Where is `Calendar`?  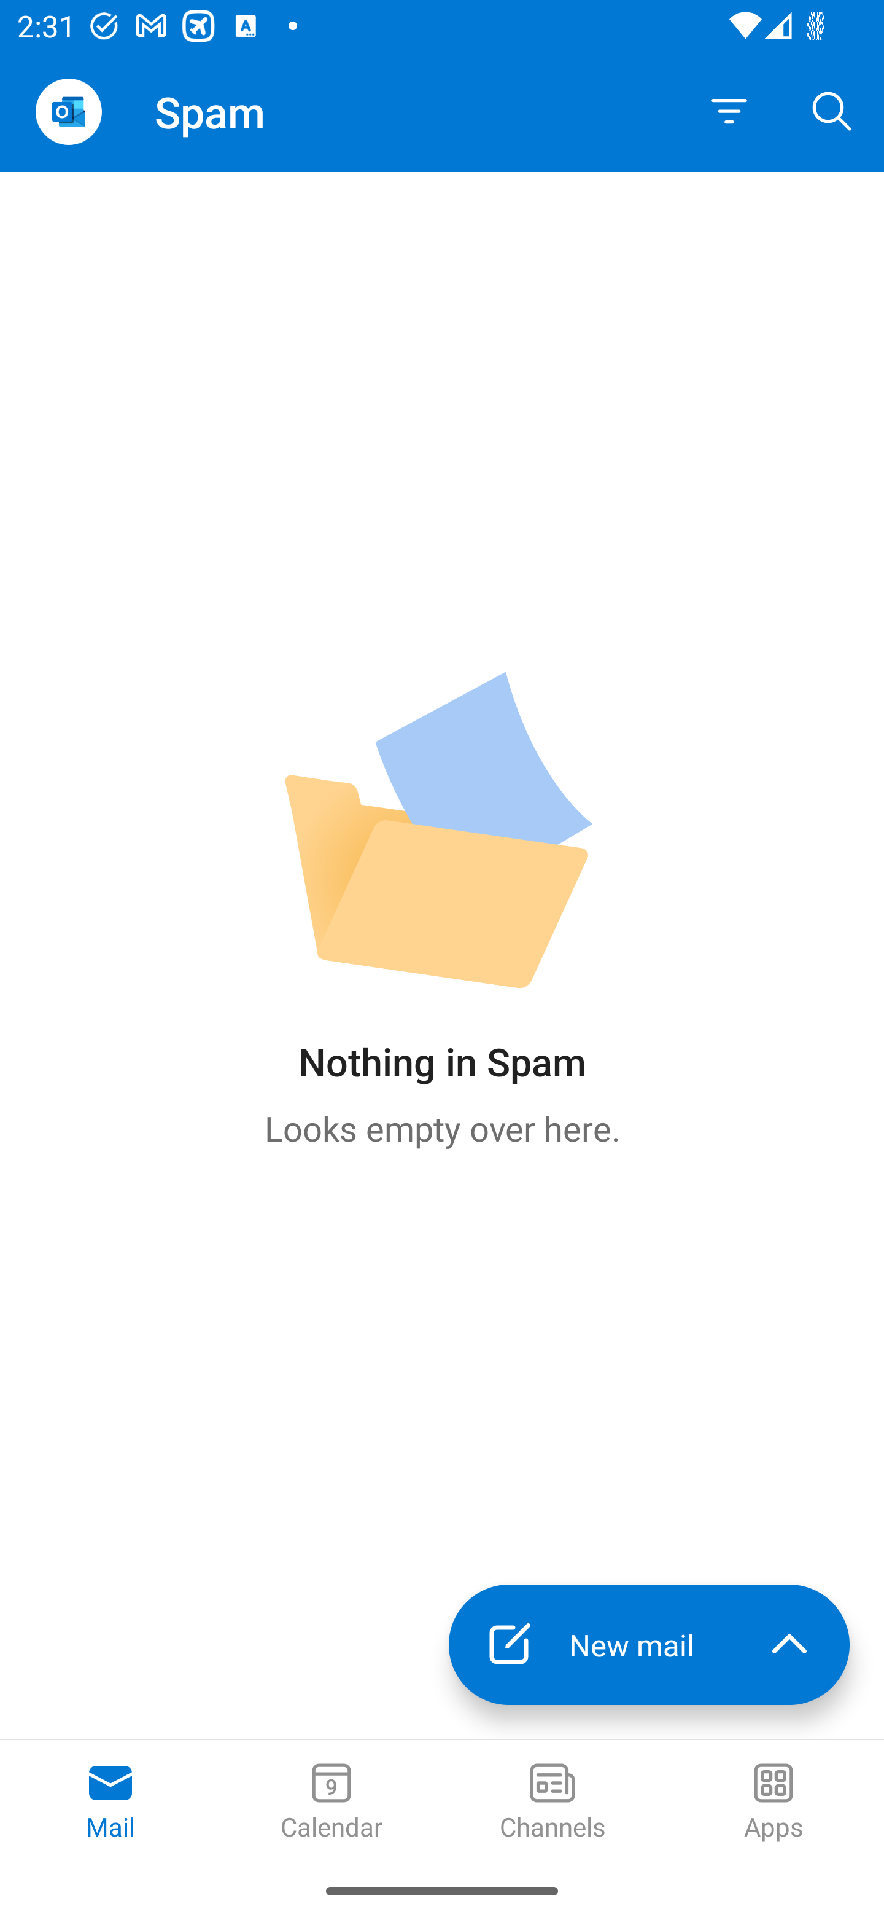
Calendar is located at coordinates (331, 1803).